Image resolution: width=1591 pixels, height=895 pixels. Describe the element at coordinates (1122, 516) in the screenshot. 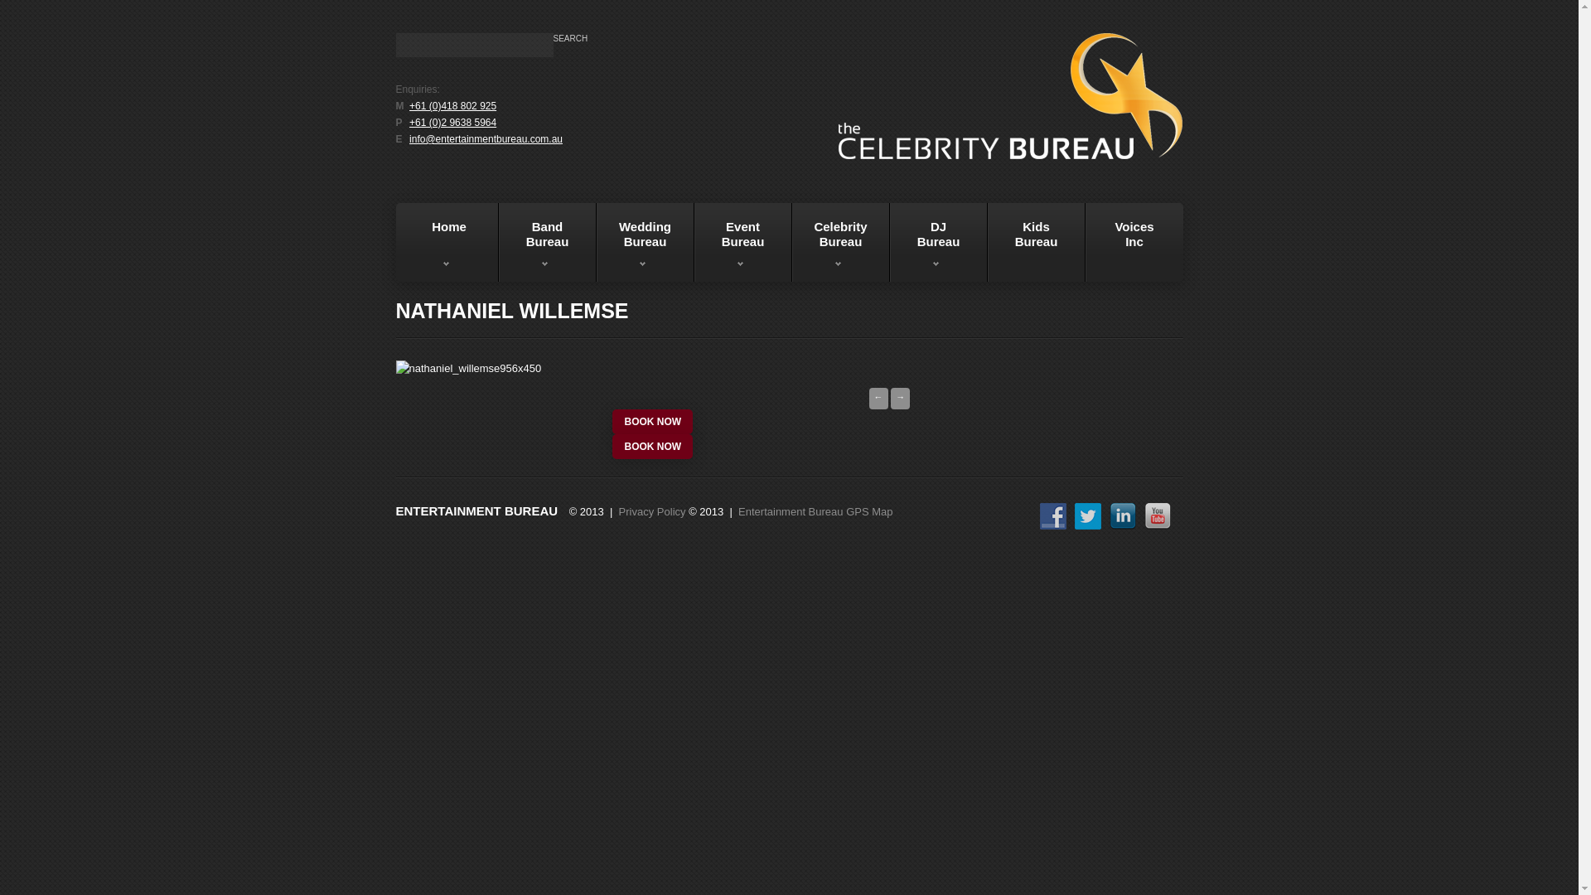

I see ` LinkedIn` at that location.